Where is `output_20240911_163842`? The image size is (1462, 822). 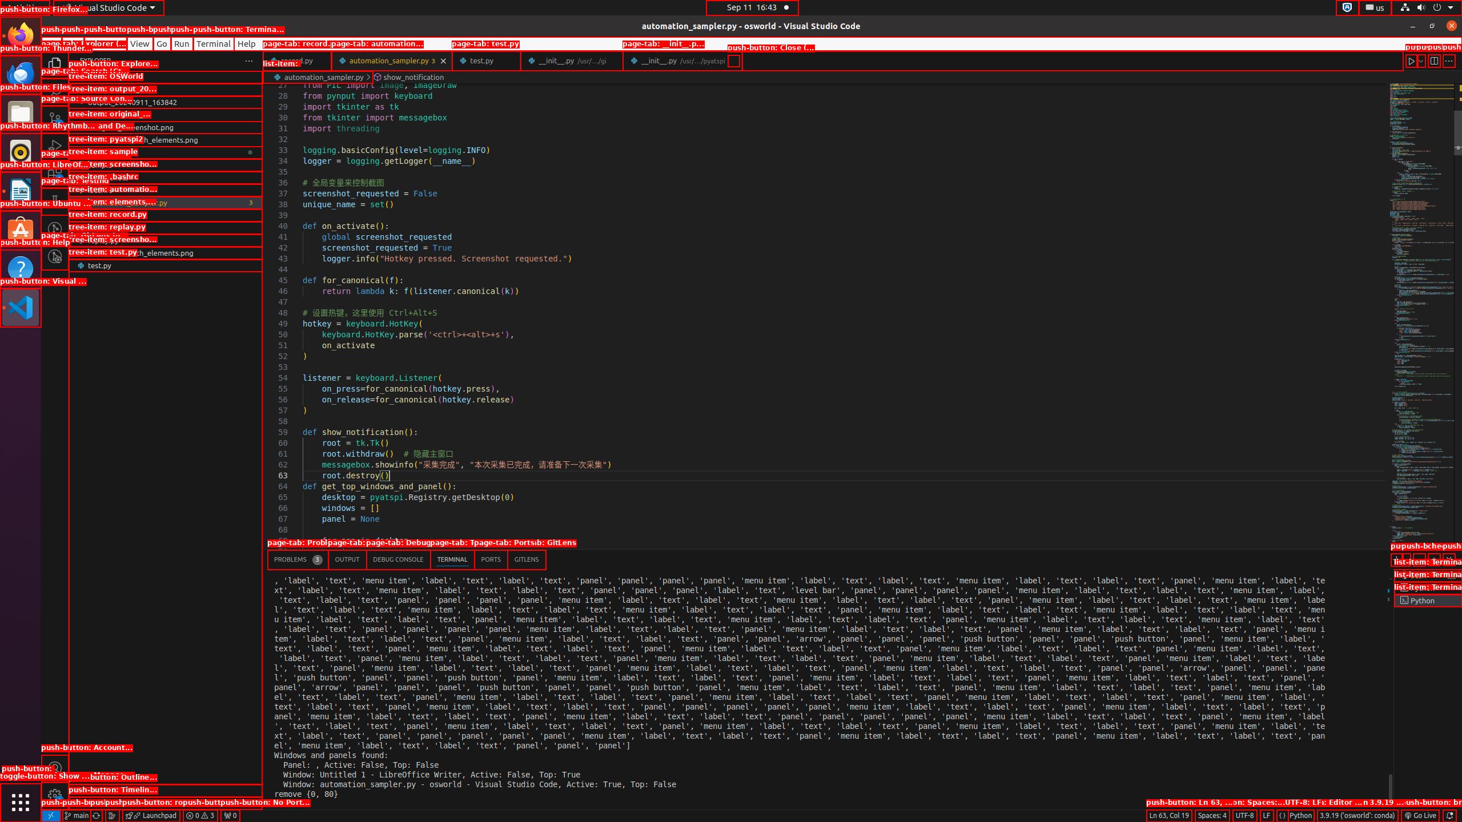 output_20240911_163842 is located at coordinates (166, 102).